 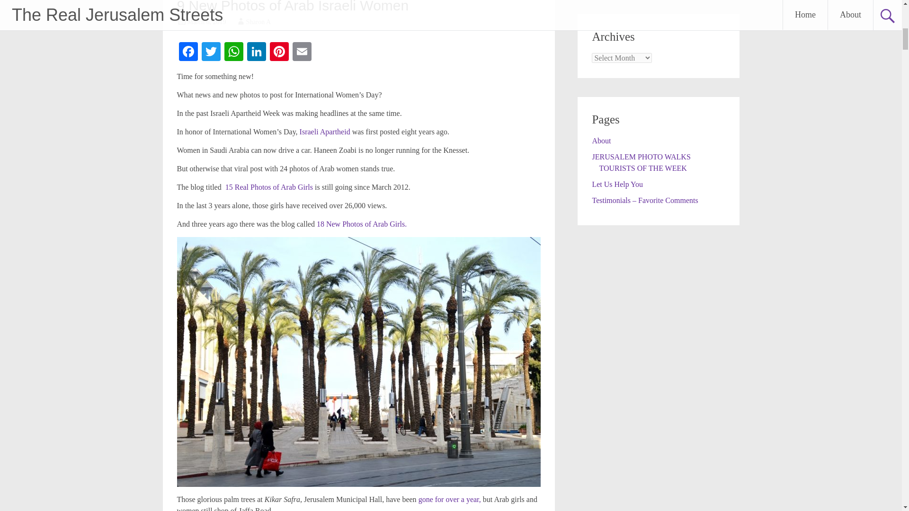 What do you see at coordinates (325, 132) in the screenshot?
I see `Israeli Apartheid` at bounding box center [325, 132].